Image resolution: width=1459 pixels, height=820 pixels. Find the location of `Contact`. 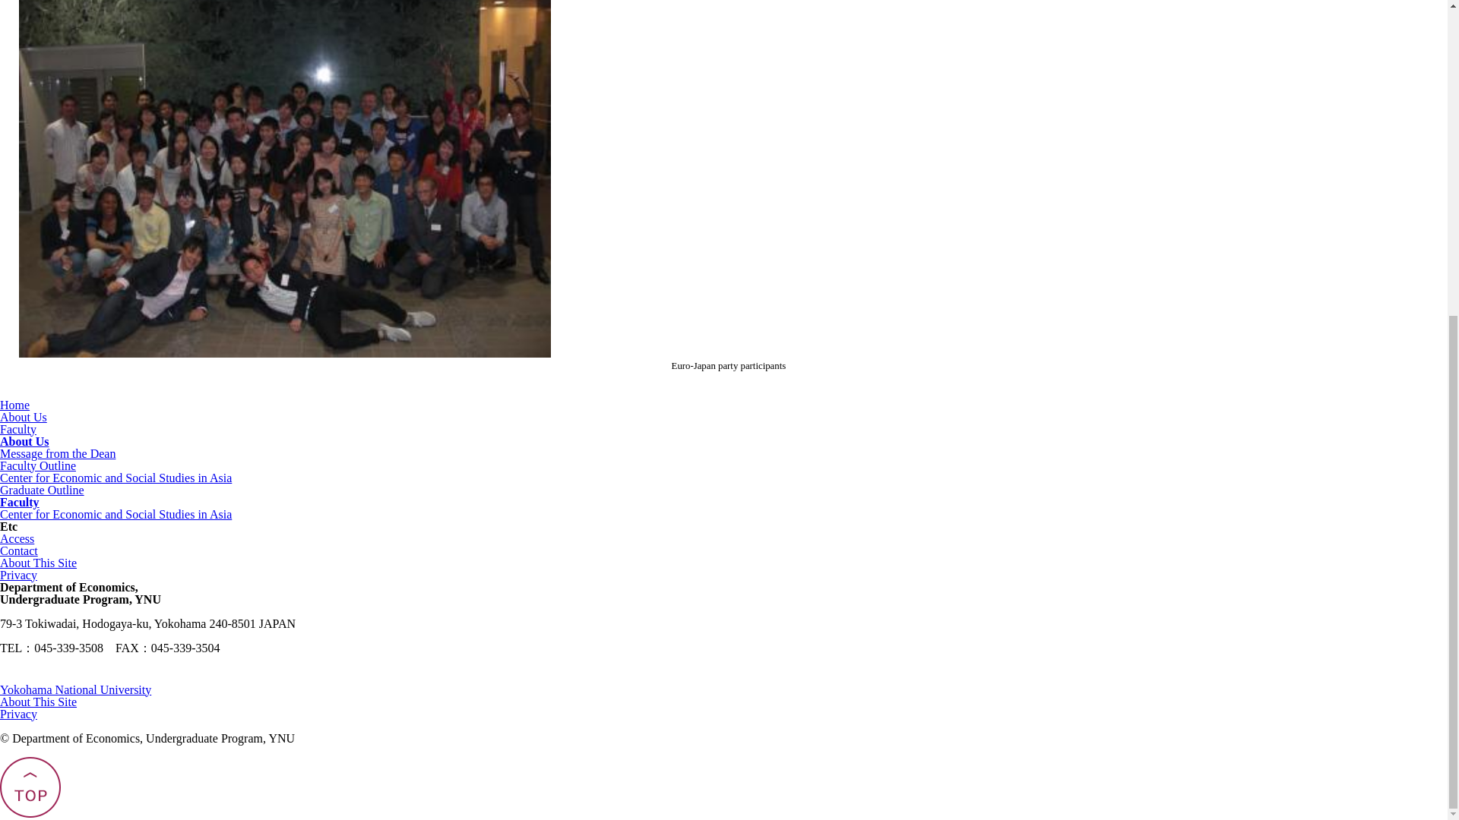

Contact is located at coordinates (18, 551).